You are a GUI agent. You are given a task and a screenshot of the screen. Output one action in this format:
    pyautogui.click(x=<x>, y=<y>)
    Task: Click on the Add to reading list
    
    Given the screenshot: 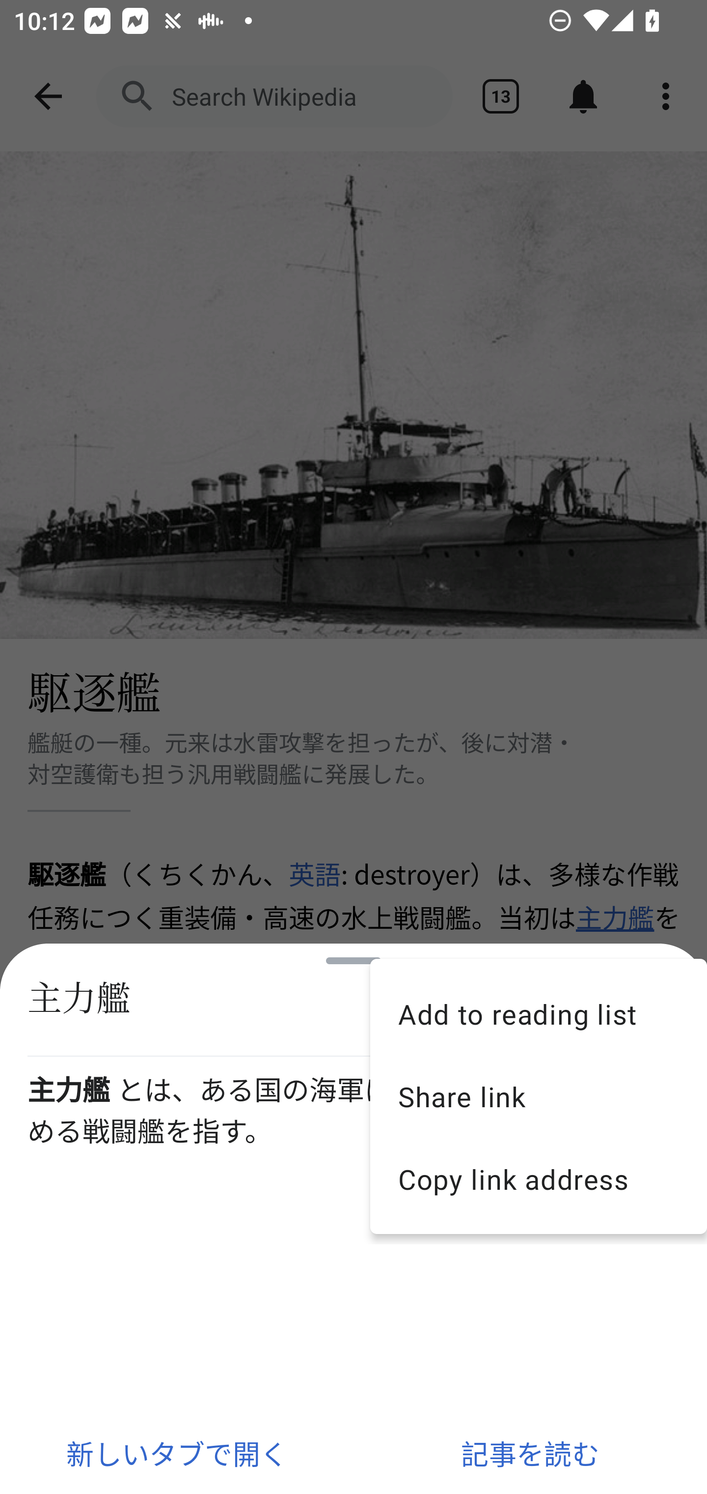 What is the action you would take?
    pyautogui.click(x=539, y=1013)
    